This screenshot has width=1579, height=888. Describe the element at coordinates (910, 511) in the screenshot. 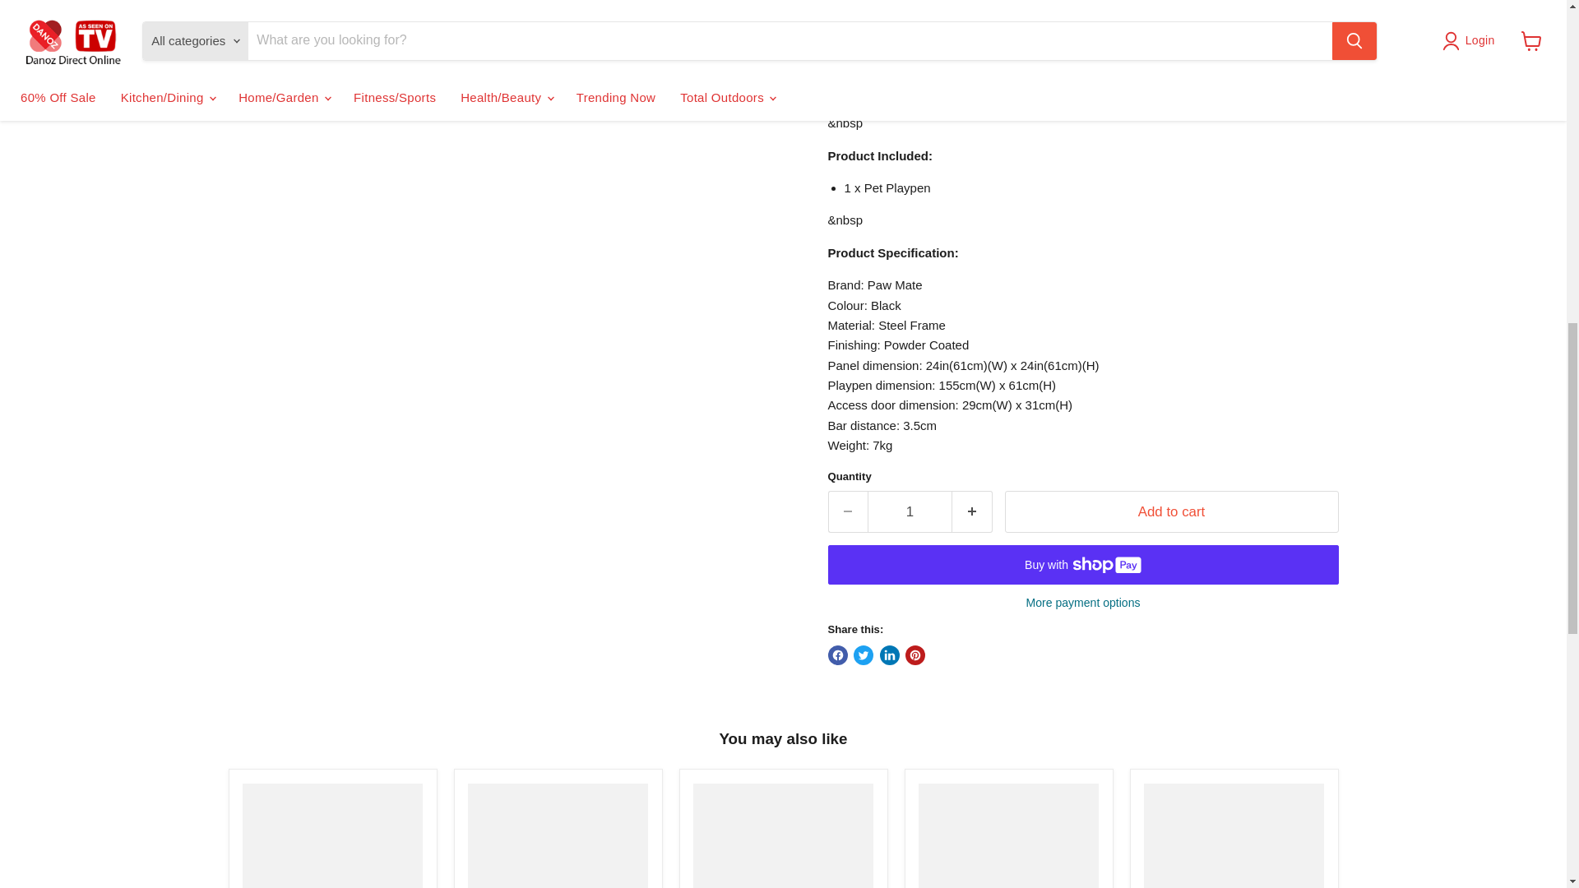

I see `1` at that location.